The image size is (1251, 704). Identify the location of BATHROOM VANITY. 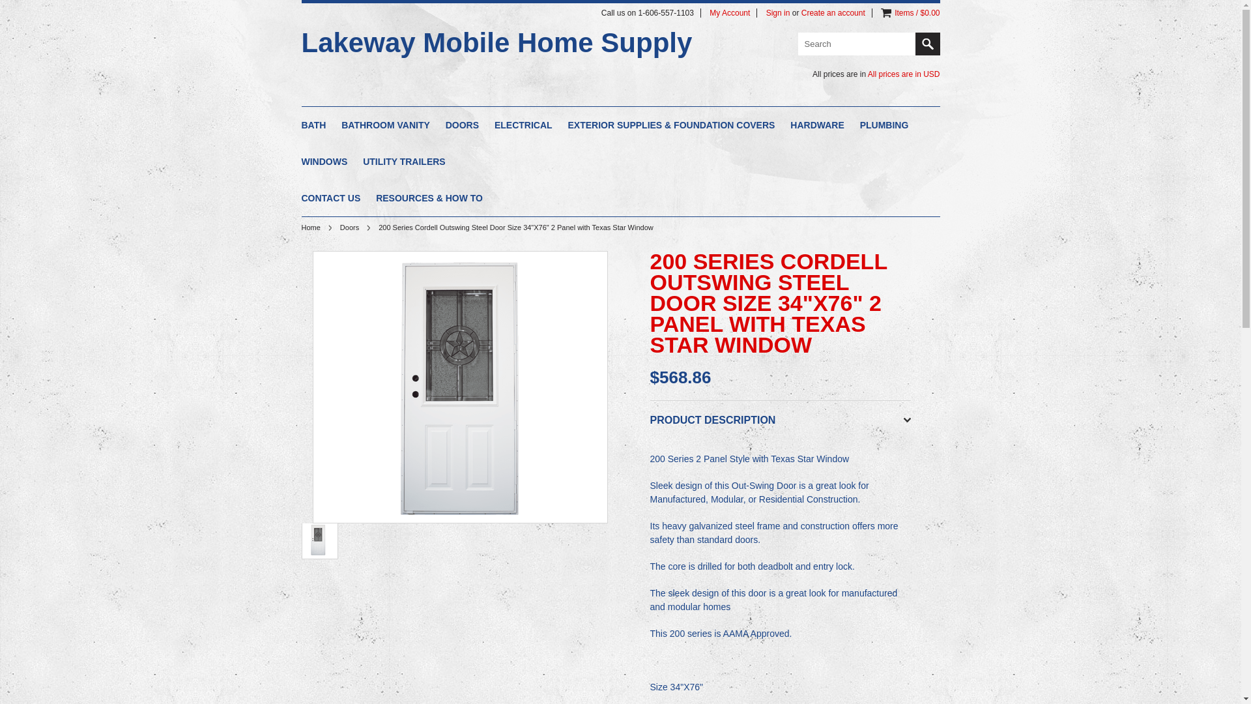
(386, 126).